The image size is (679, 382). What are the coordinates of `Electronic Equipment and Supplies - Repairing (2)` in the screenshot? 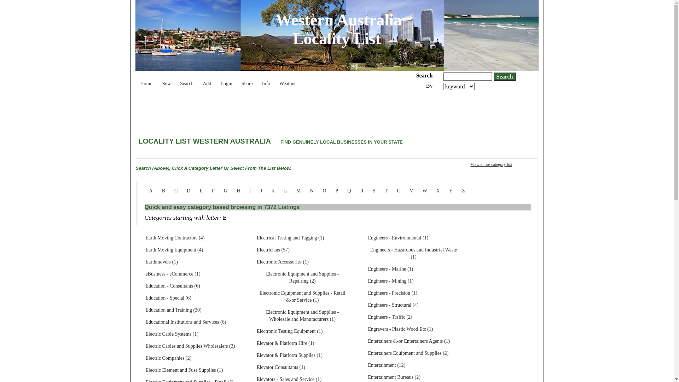 It's located at (302, 278).